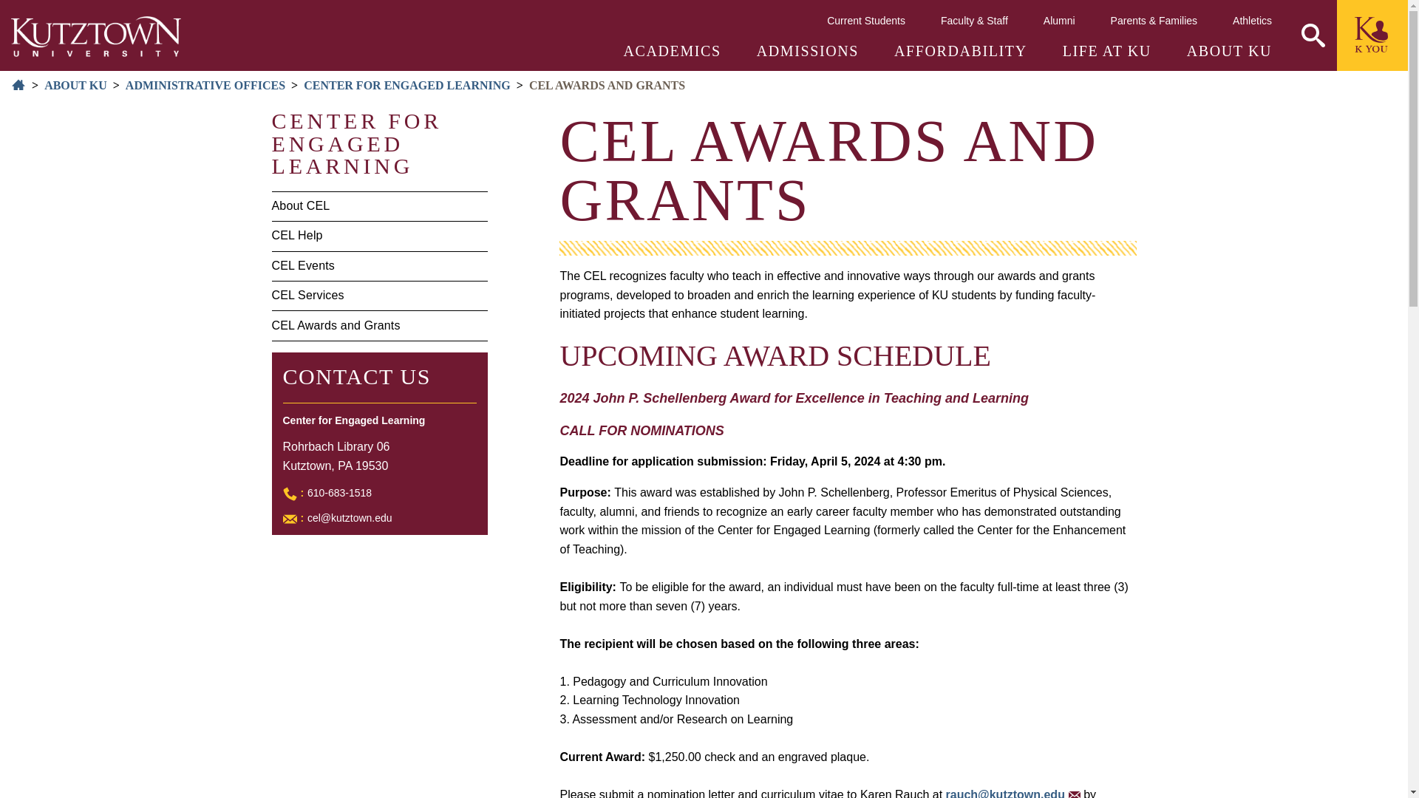 The image size is (1419, 798). Describe the element at coordinates (1059, 20) in the screenshot. I see `Alumni` at that location.